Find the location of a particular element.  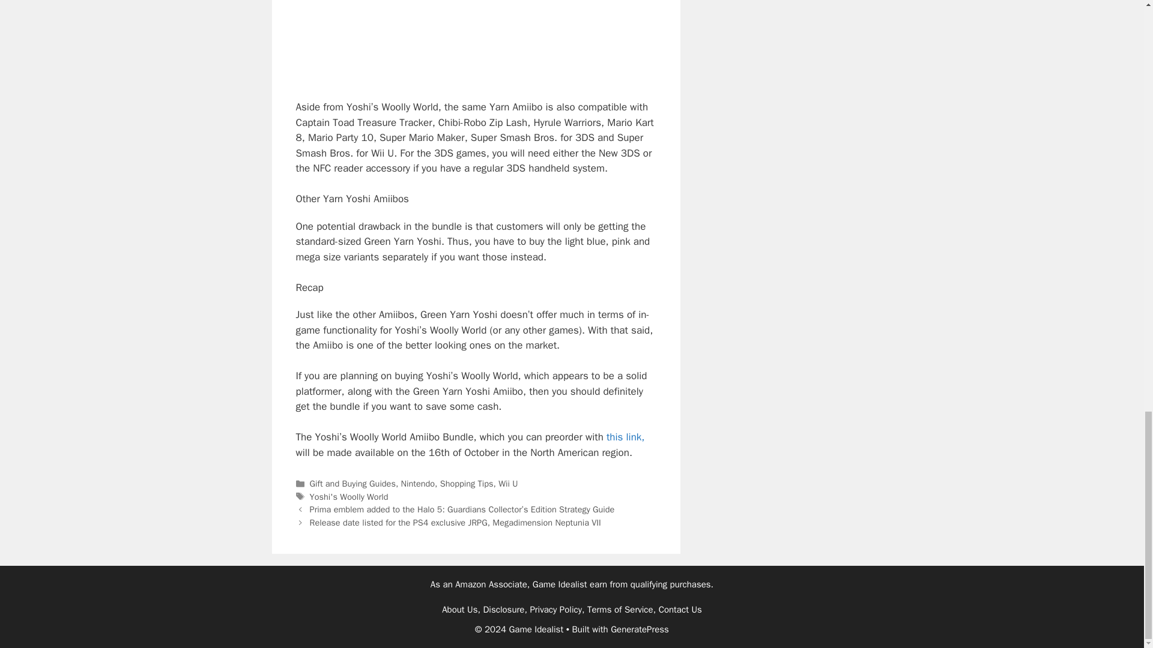

Nintendo is located at coordinates (418, 484).